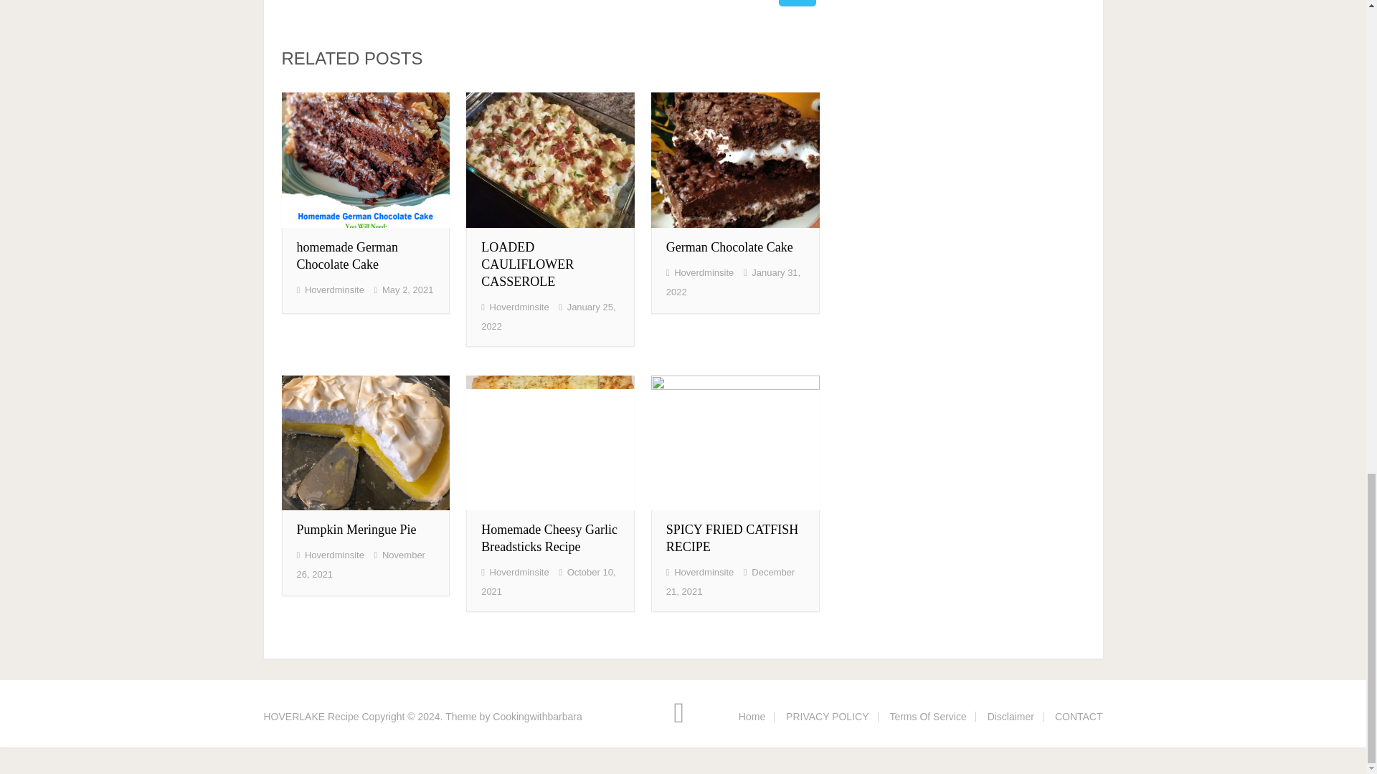 The width and height of the screenshot is (1377, 774). I want to click on homemade German Chocolate Cake, so click(365, 156).